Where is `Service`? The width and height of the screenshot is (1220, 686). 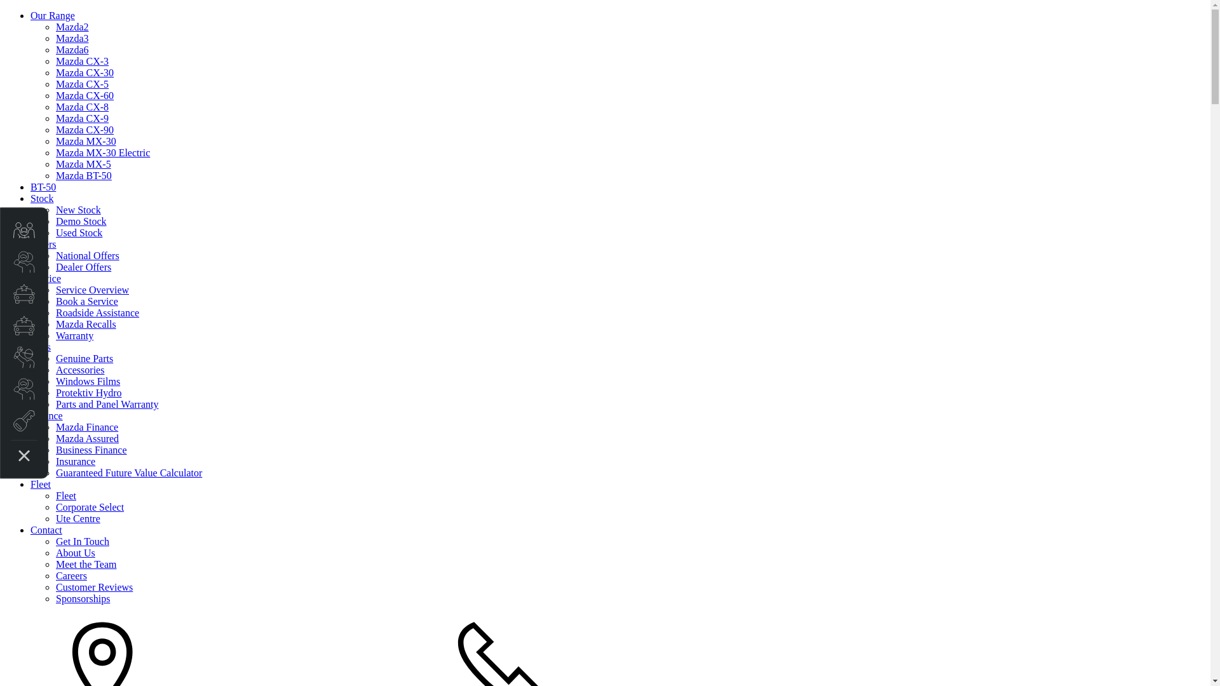 Service is located at coordinates (46, 278).